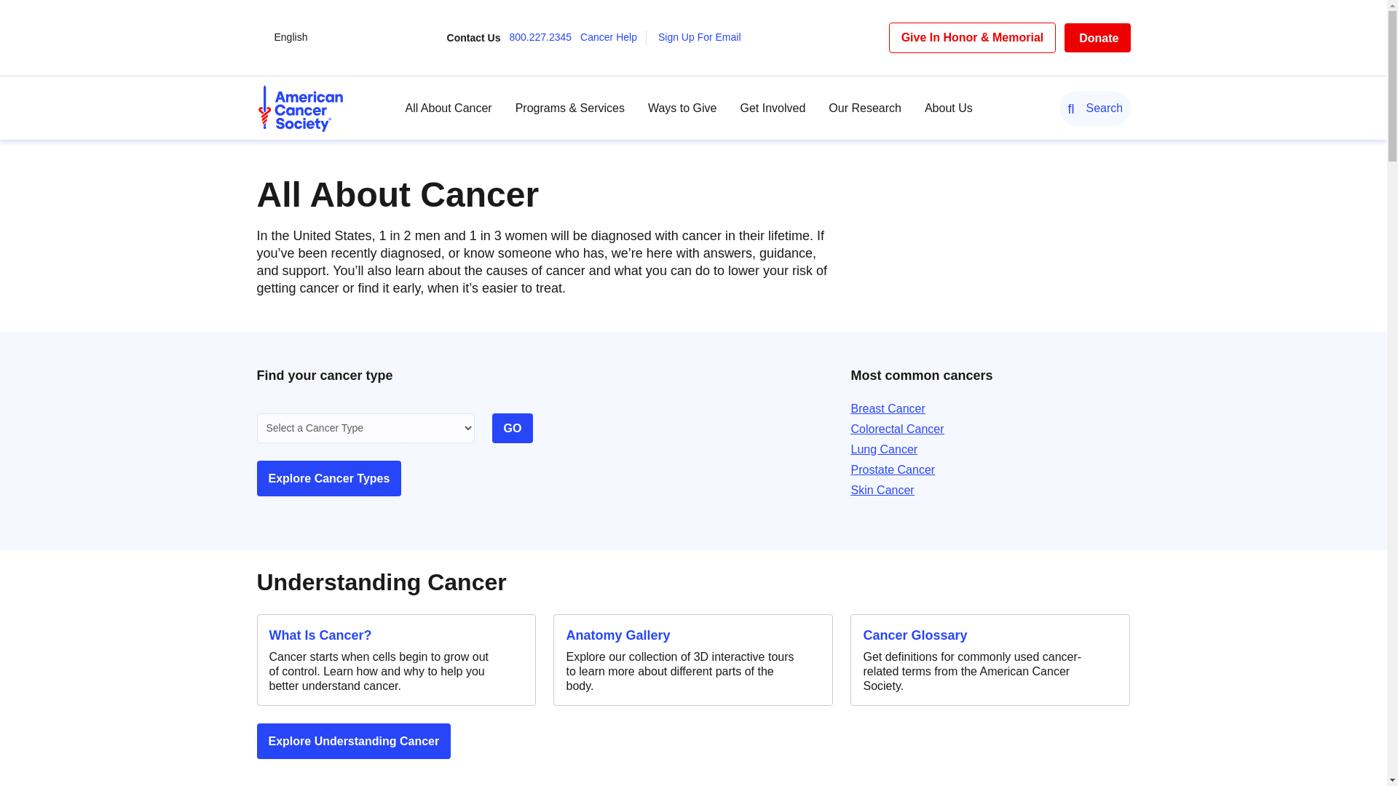 The image size is (1398, 786). Describe the element at coordinates (887, 408) in the screenshot. I see `Breast Cancer` at that location.